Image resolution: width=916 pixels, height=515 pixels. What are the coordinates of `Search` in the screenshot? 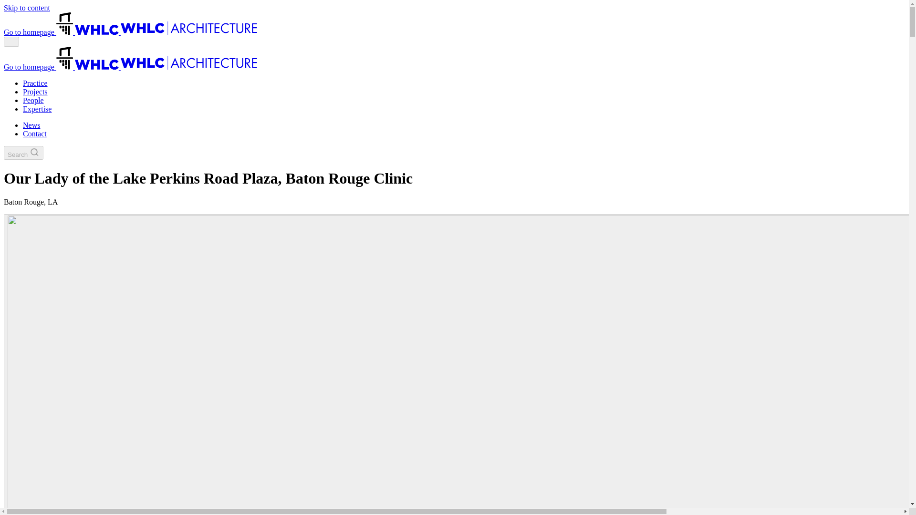 It's located at (23, 153).